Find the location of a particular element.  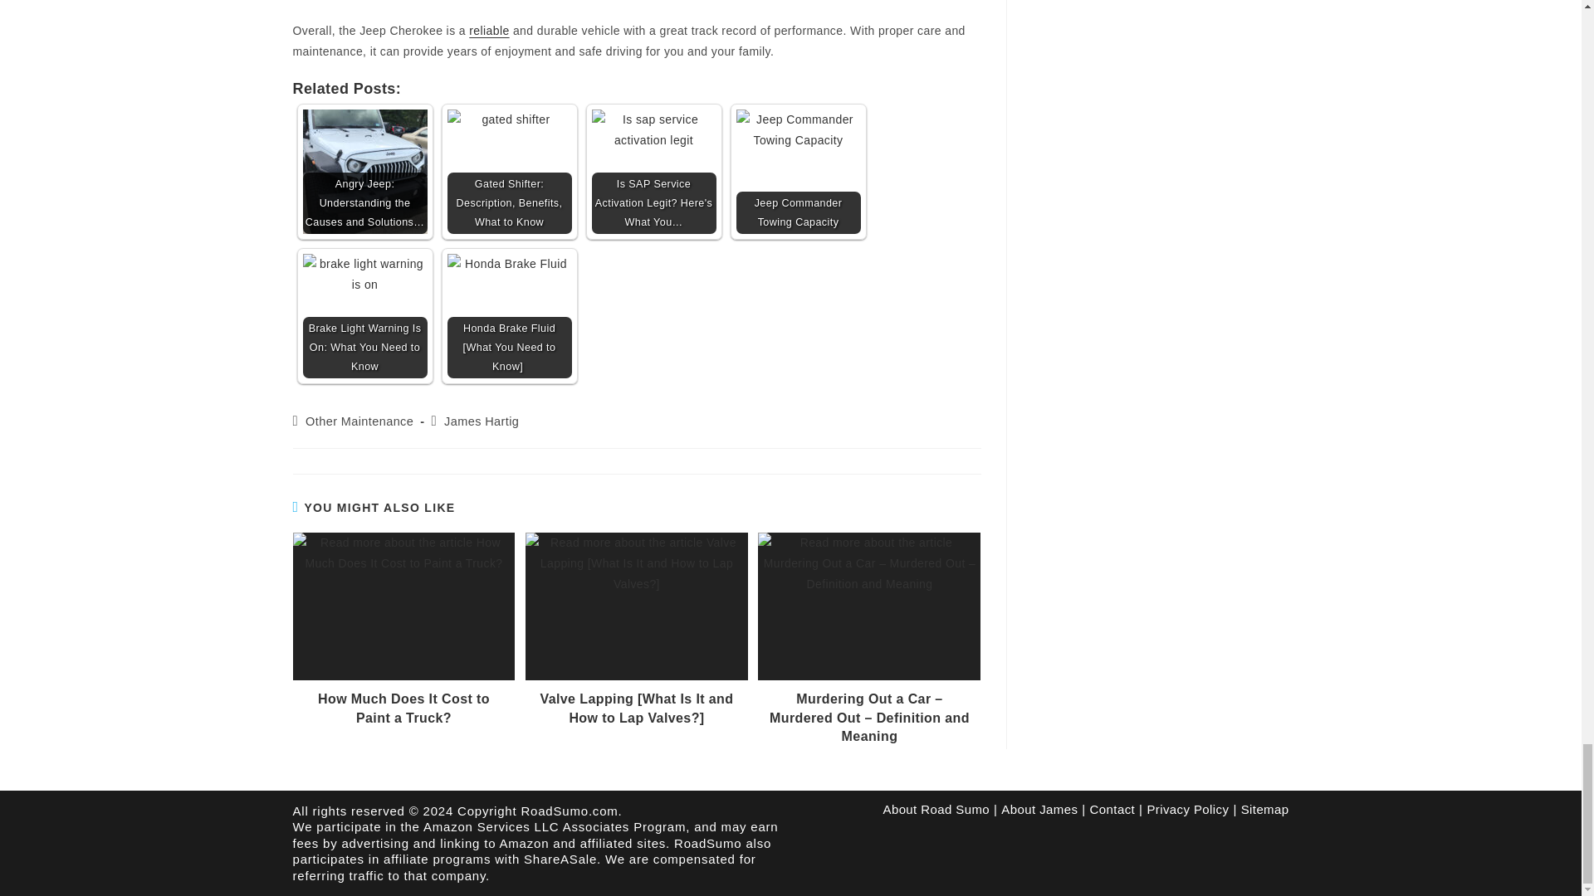

Brake Light Warning Is On: What You Need to Know is located at coordinates (364, 315).